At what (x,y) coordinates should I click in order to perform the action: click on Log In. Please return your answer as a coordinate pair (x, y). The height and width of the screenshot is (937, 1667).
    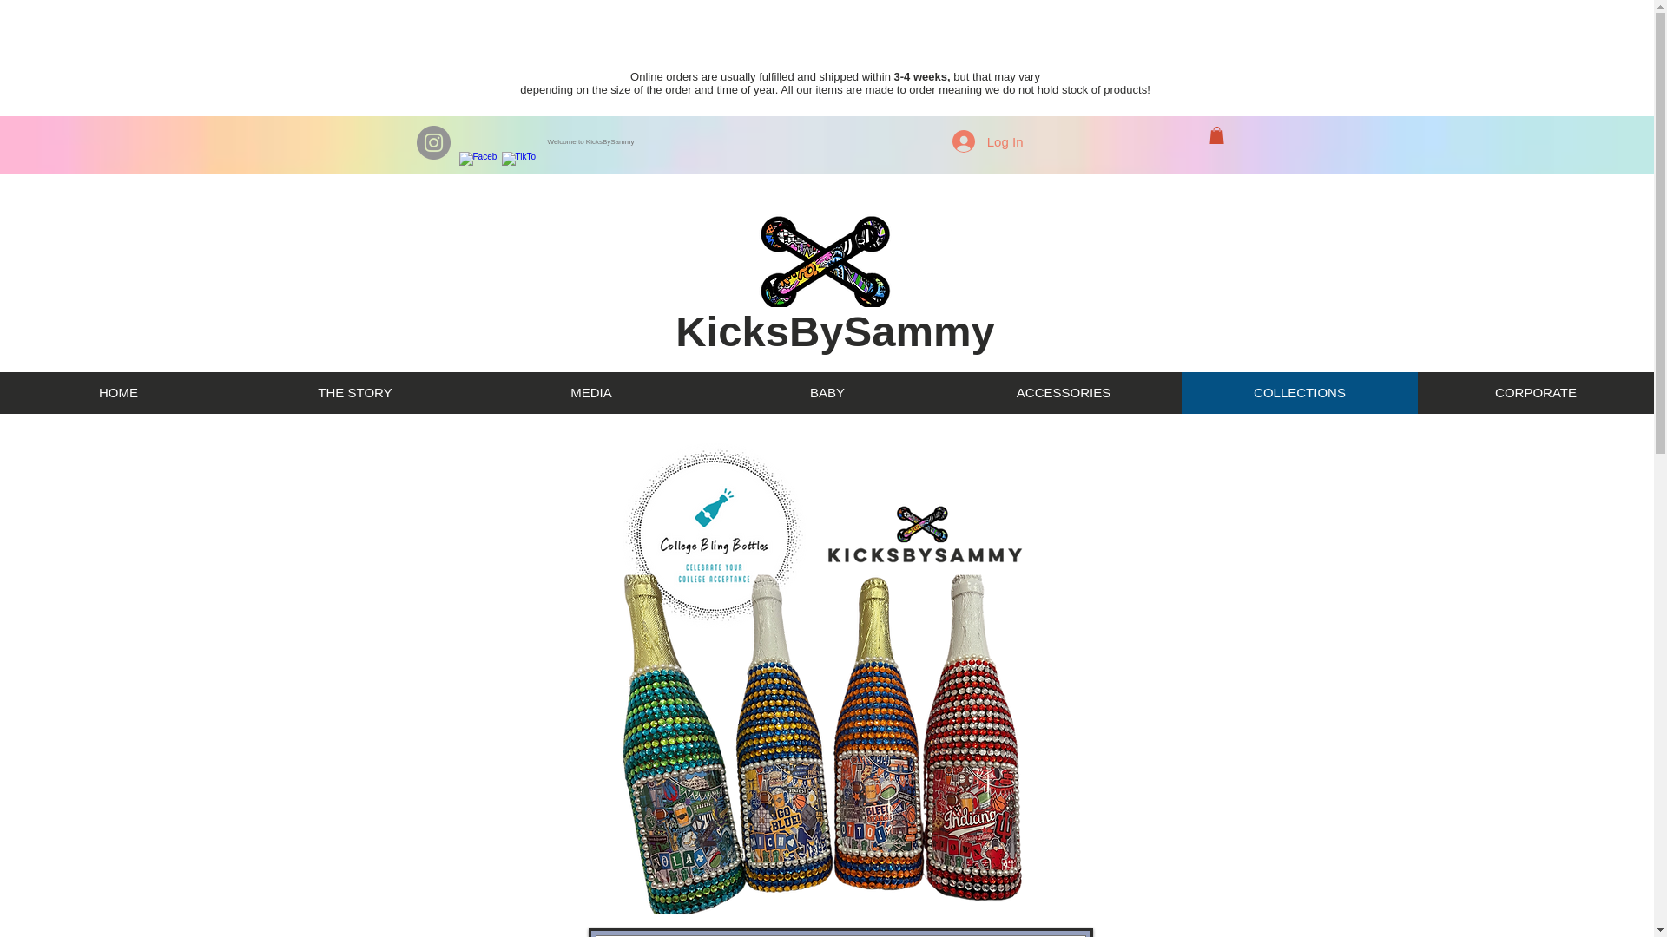
    Looking at the image, I should click on (987, 141).